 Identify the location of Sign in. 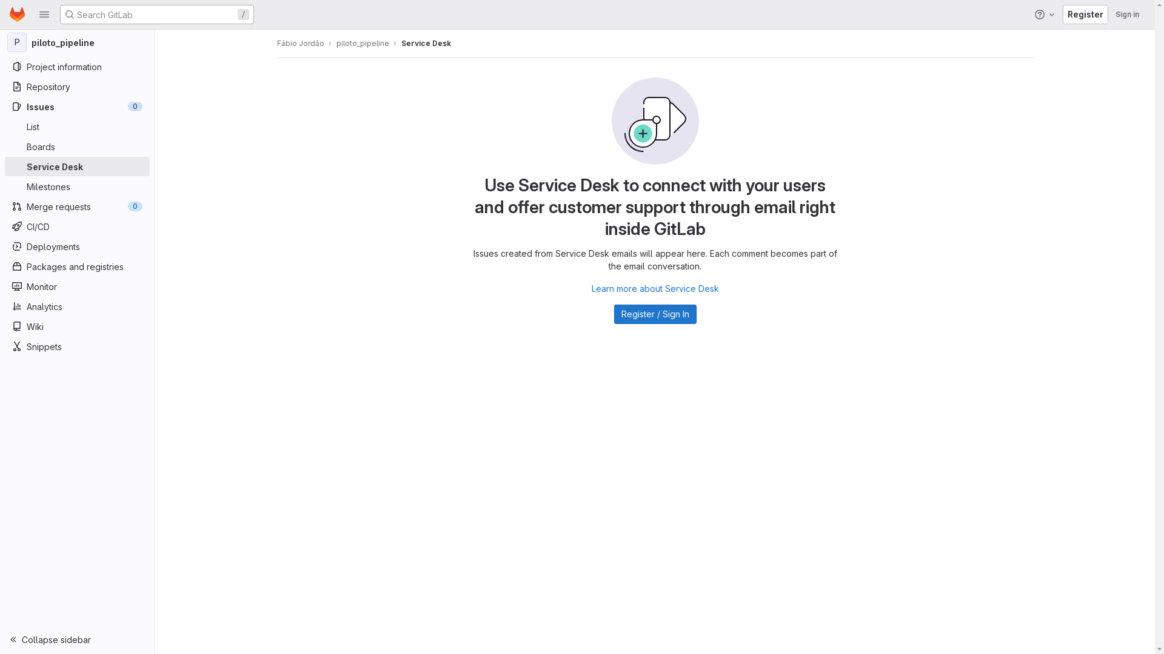
(1128, 15).